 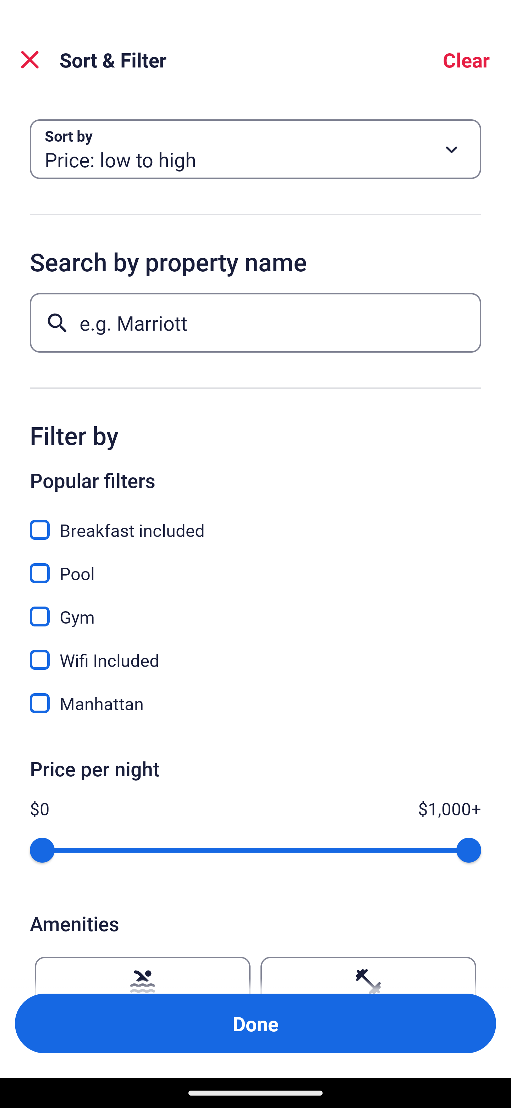 I want to click on Breakfast included, Breakfast included, so click(x=255, y=522).